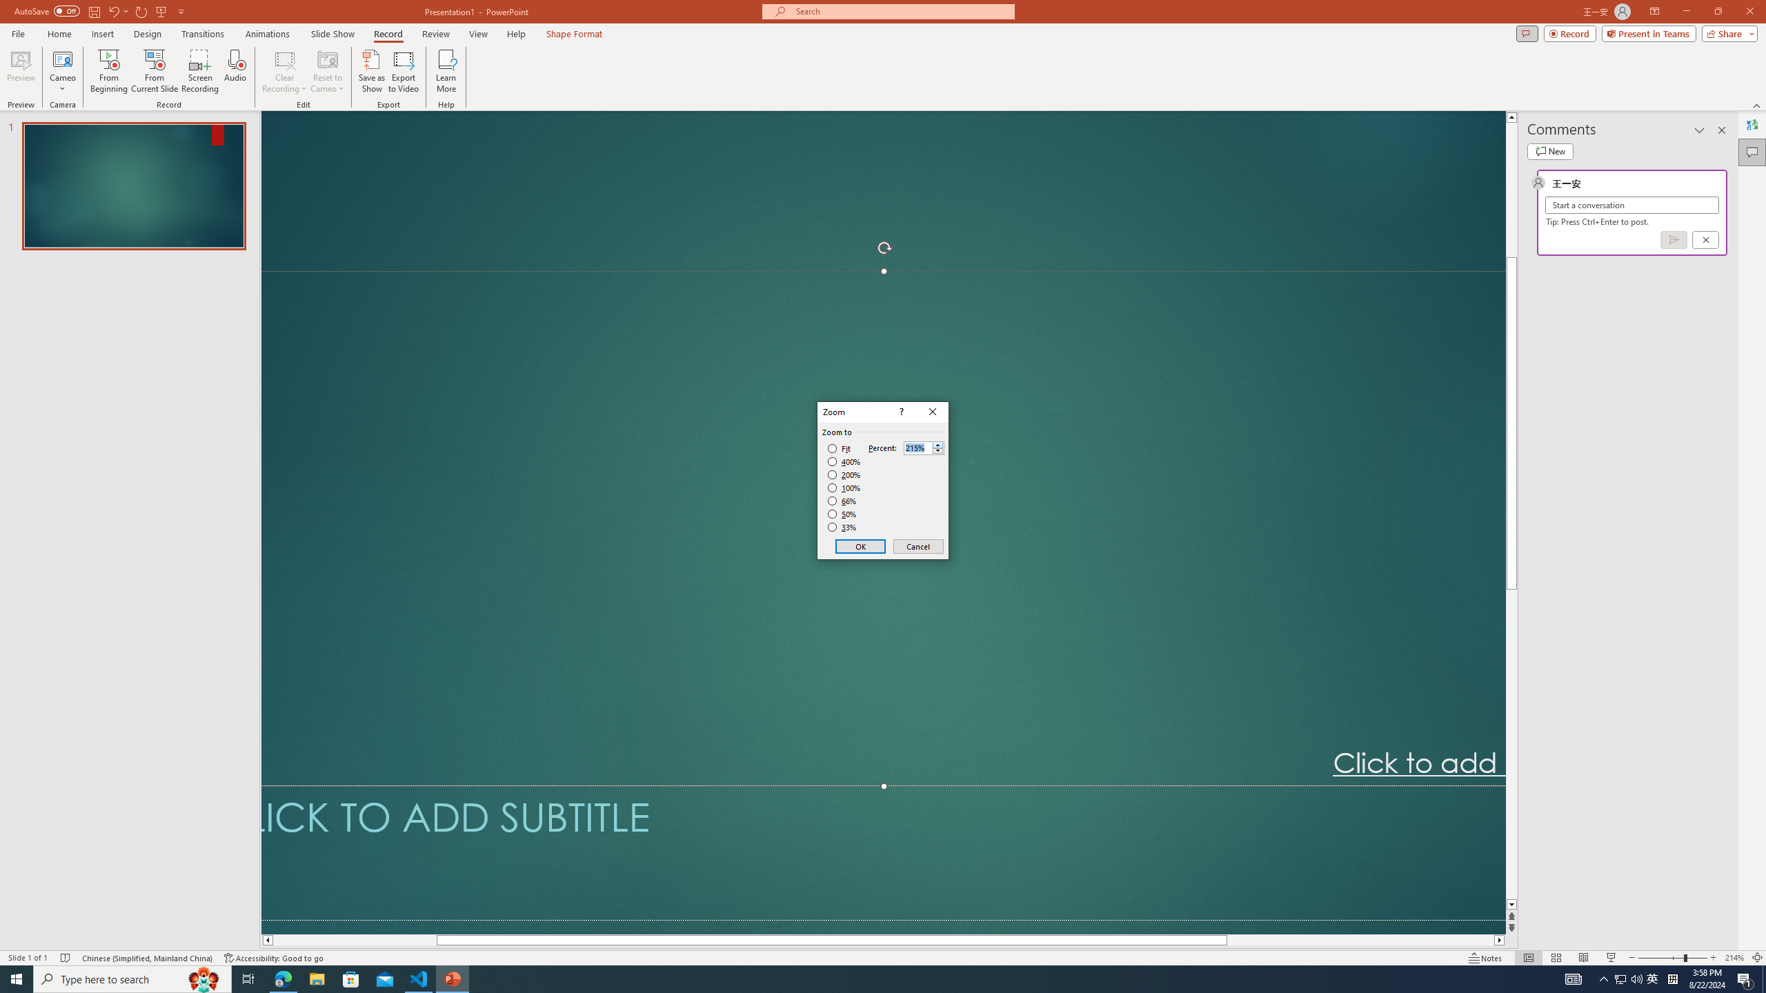 This screenshot has height=993, width=1766. What do you see at coordinates (900, 412) in the screenshot?
I see `Context help` at bounding box center [900, 412].